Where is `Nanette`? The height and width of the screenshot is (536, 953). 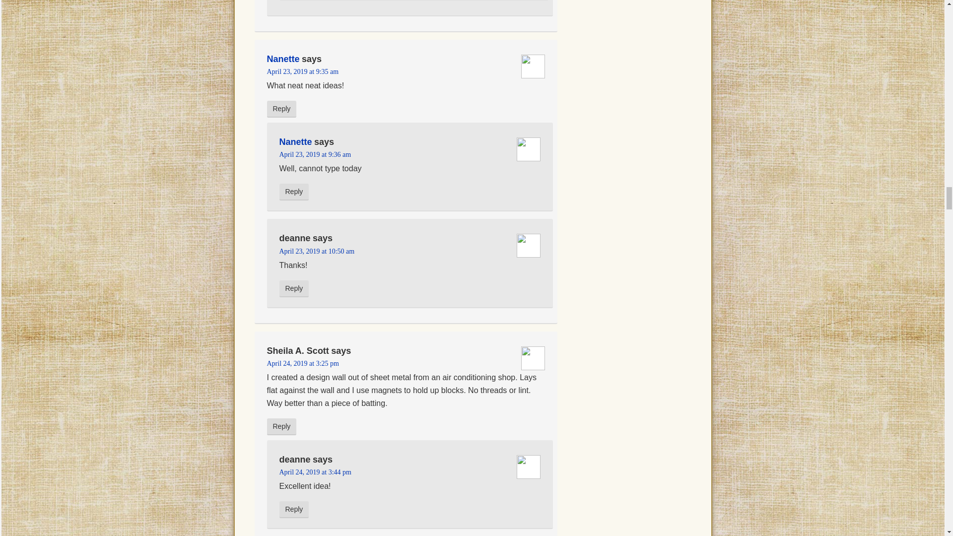
Nanette is located at coordinates (283, 59).